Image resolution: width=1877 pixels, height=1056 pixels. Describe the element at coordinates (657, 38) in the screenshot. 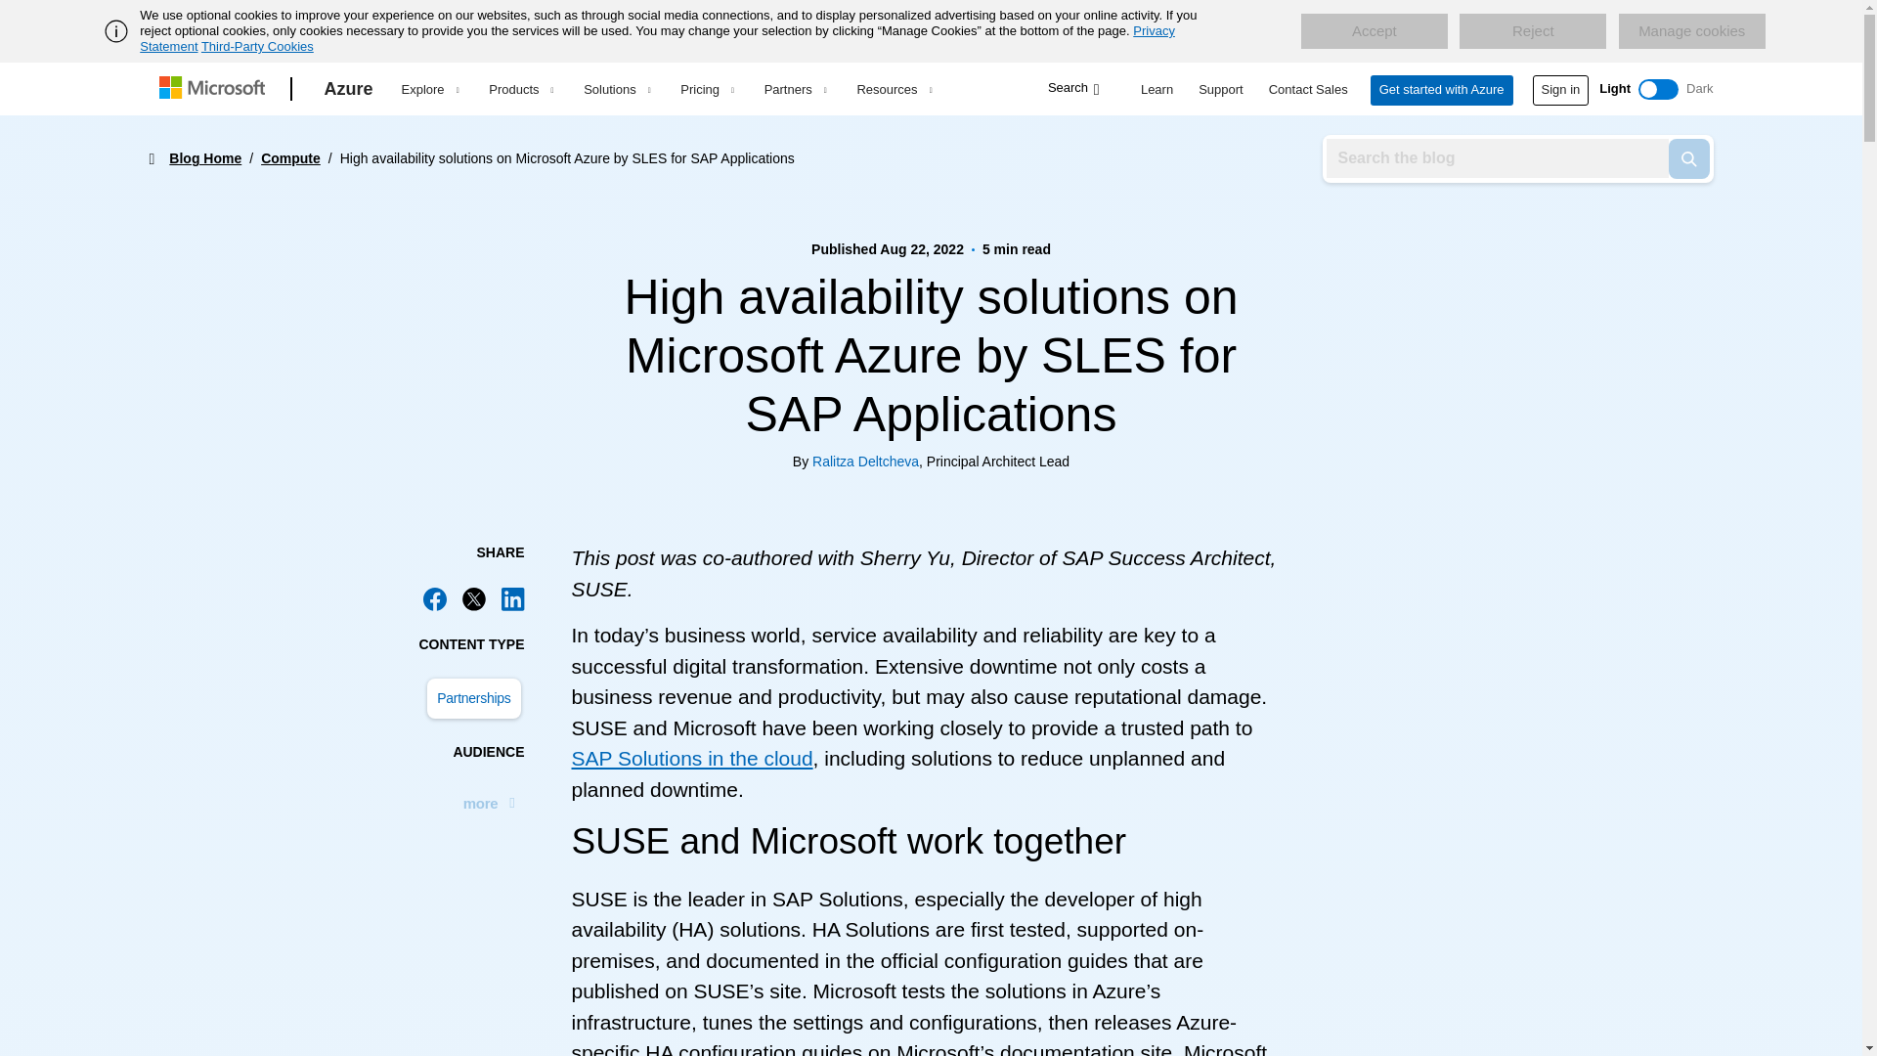

I see `Privacy Statement` at that location.